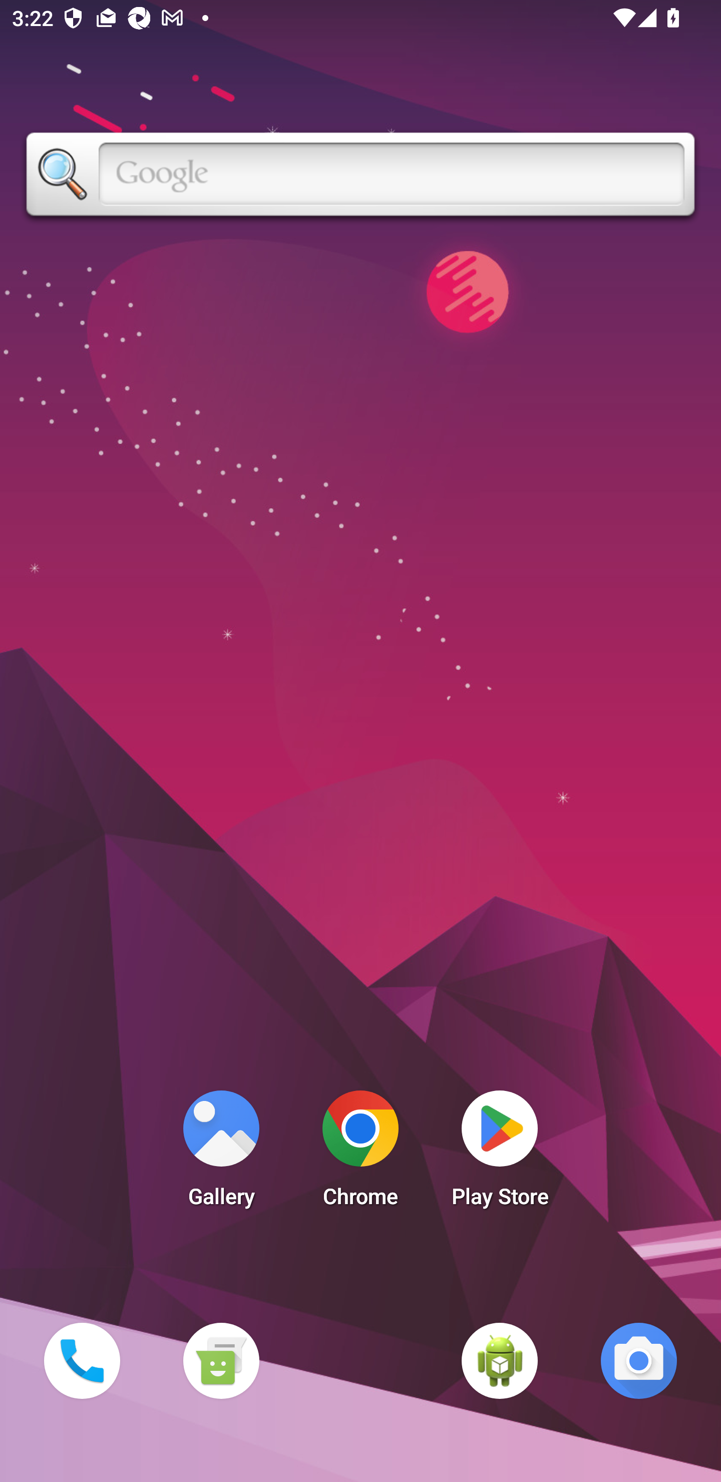 The height and width of the screenshot is (1482, 721). I want to click on Gallery, so click(221, 1154).